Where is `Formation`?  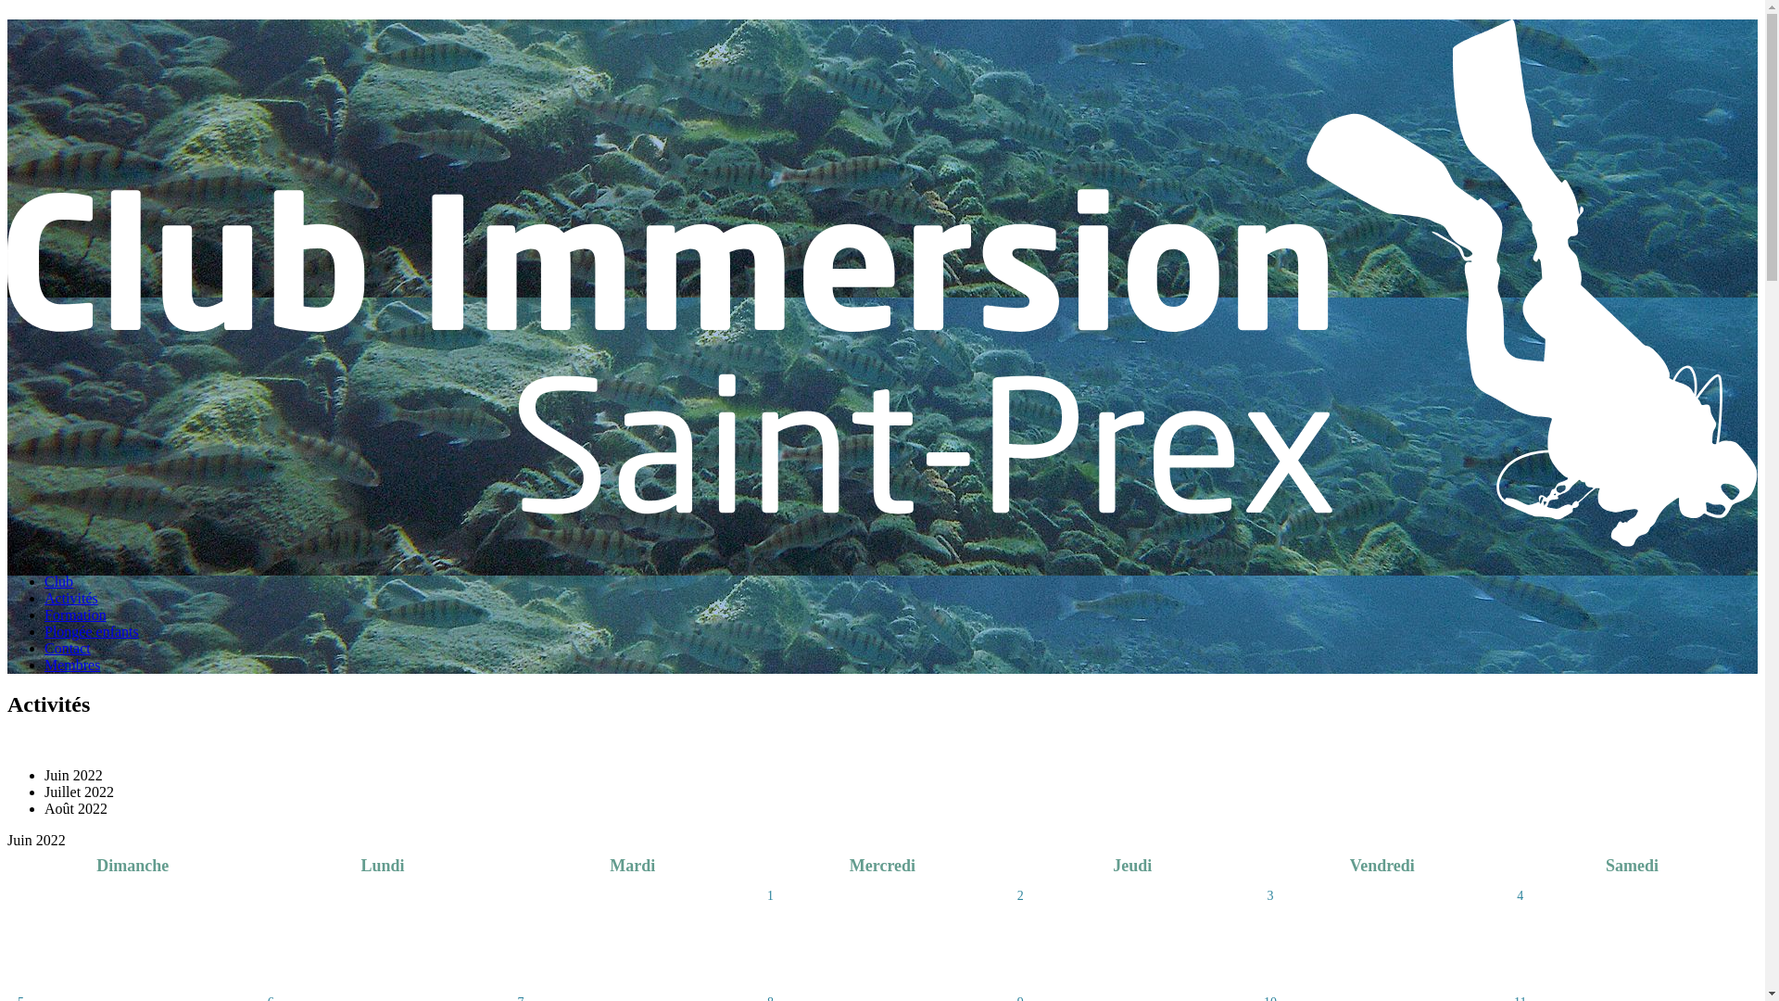 Formation is located at coordinates (76, 615).